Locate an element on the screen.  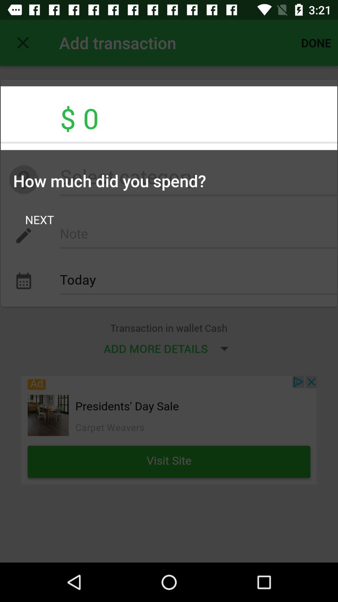
turn off done at the top right corner is located at coordinates (316, 43).